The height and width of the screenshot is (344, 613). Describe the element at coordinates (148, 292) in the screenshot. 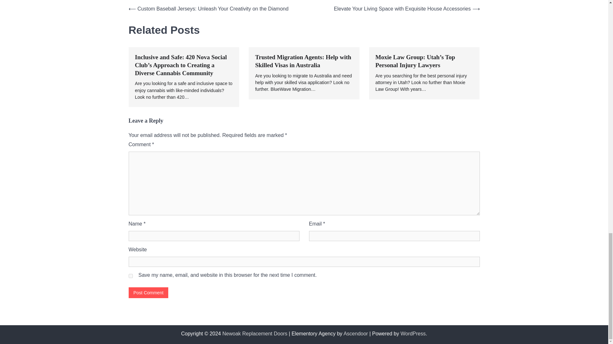

I see `Post Comment` at that location.